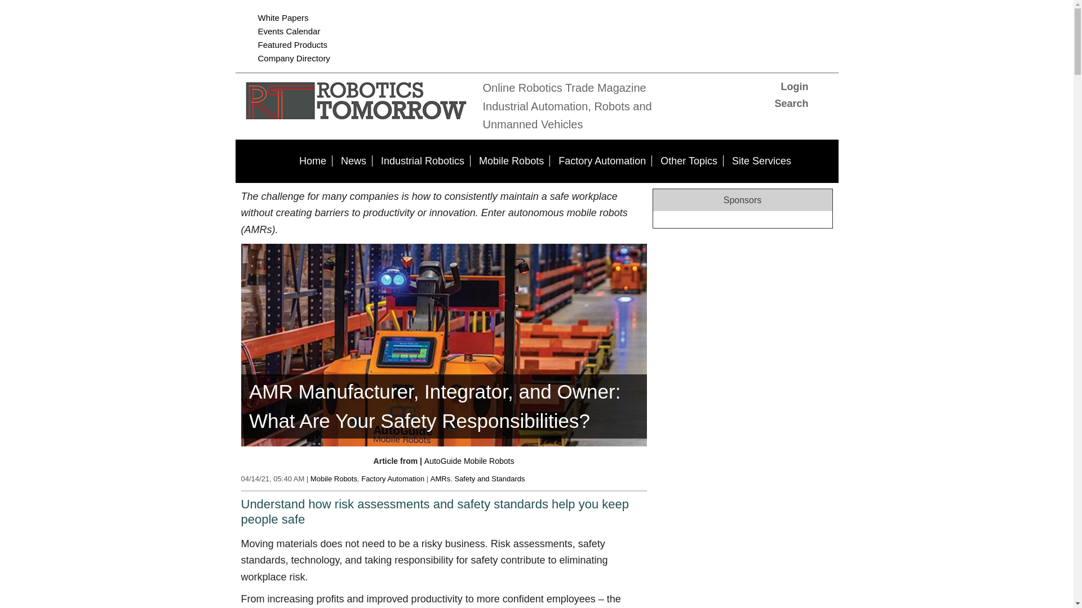  I want to click on Other Topics, so click(689, 161).